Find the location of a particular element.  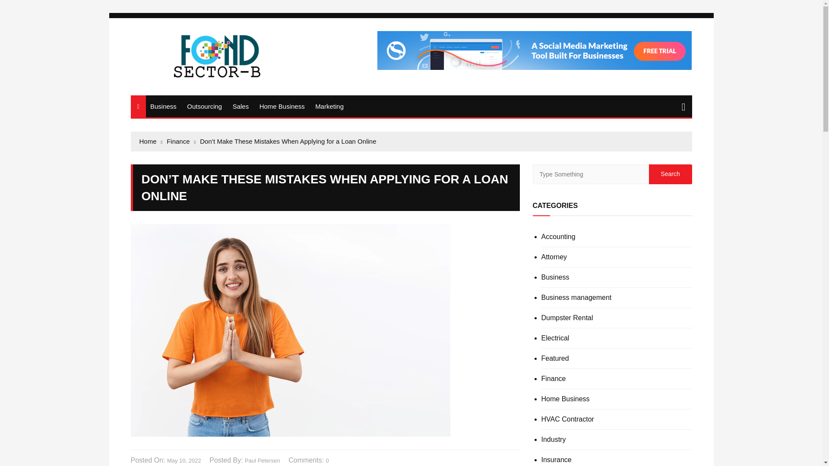

May 10, 2022 is located at coordinates (184, 461).